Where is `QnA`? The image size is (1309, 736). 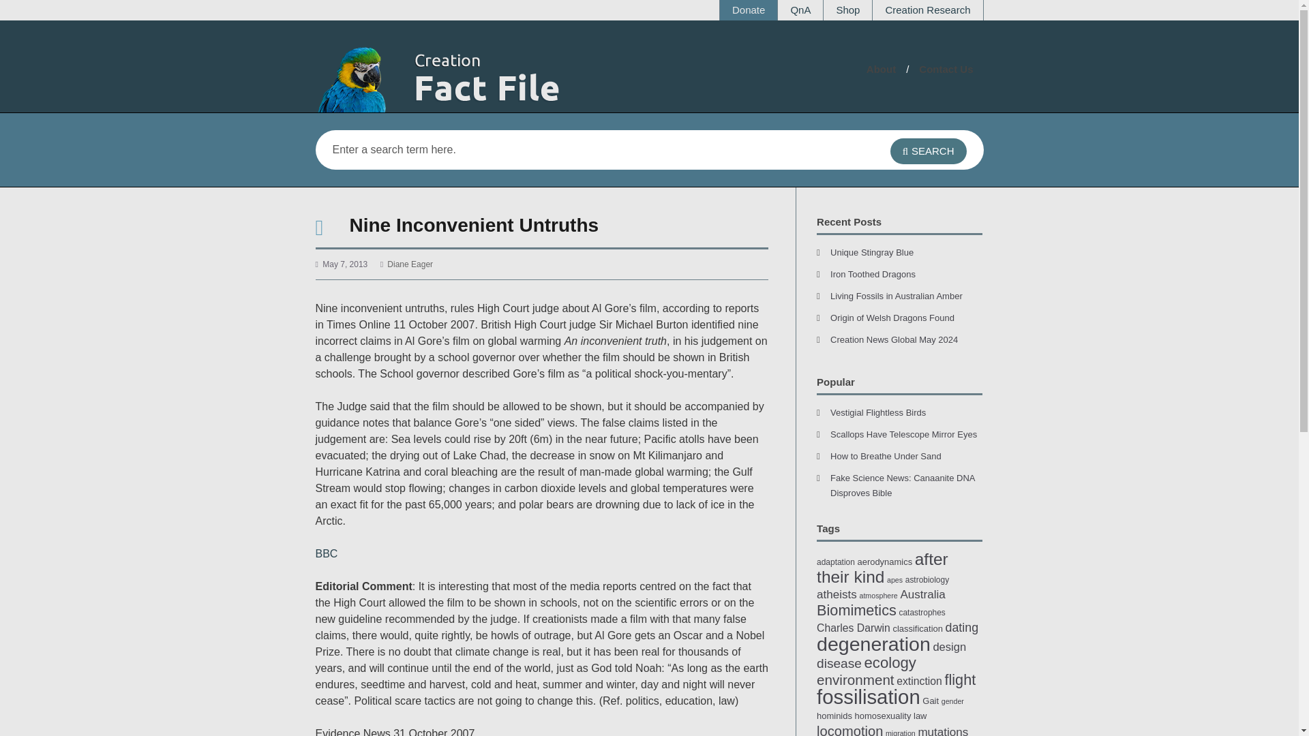 QnA is located at coordinates (800, 10).